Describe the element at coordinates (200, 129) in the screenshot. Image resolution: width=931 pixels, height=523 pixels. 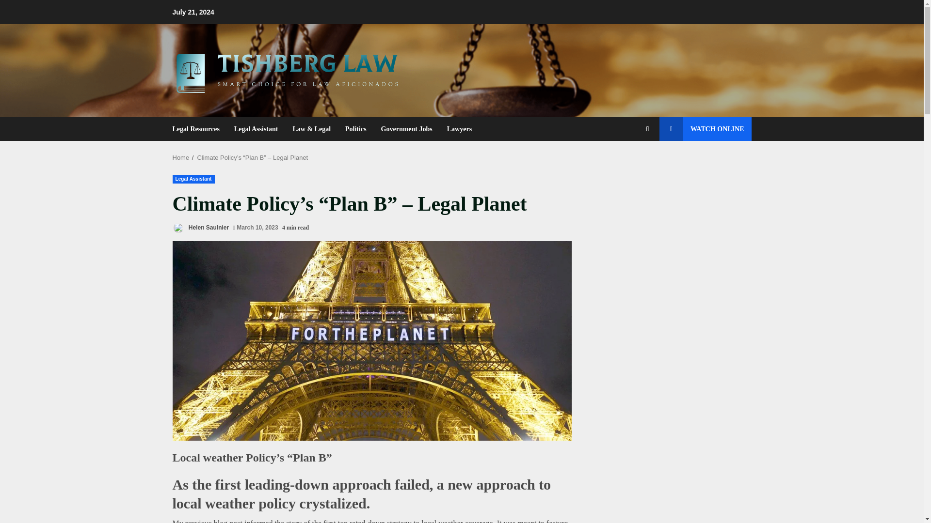
I see `Legal Resources` at that location.